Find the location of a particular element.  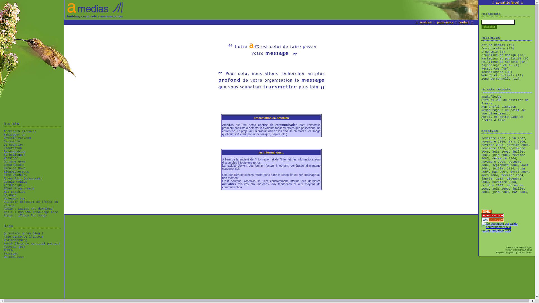

novembre 2005 is located at coordinates (493, 148).